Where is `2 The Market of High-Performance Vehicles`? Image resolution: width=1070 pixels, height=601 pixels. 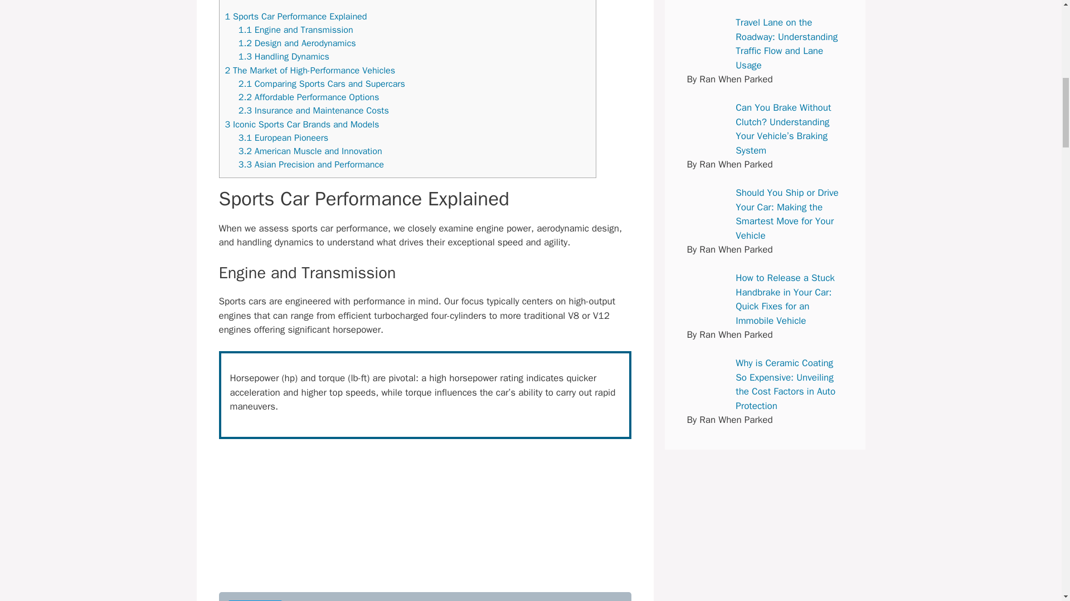
2 The Market of High-Performance Vehicles is located at coordinates (310, 70).